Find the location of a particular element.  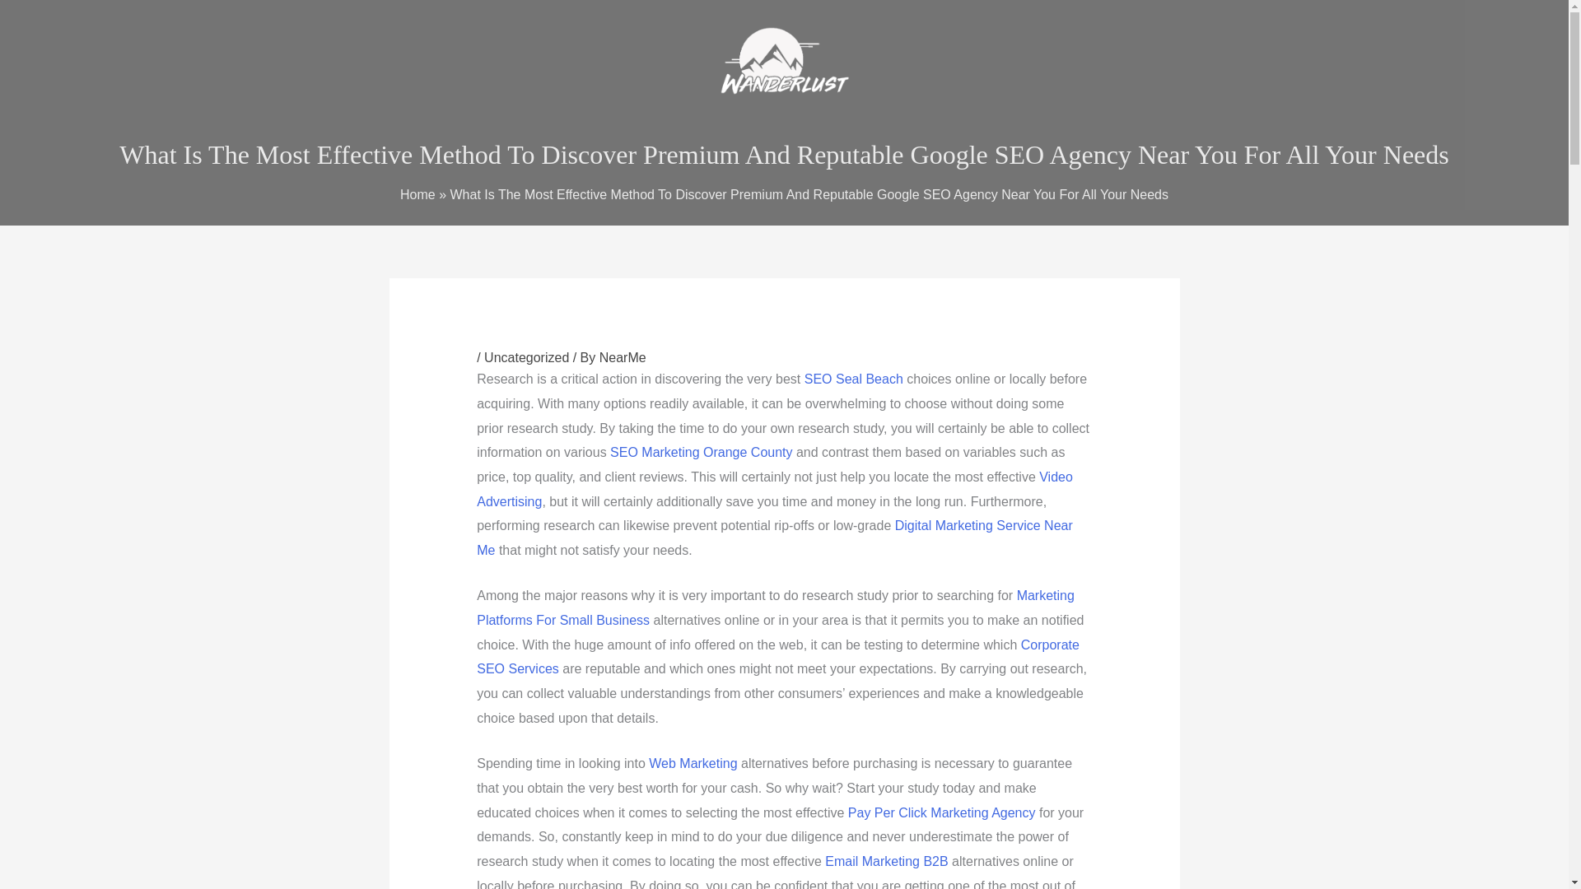

Corporate SEO Services is located at coordinates (778, 657).